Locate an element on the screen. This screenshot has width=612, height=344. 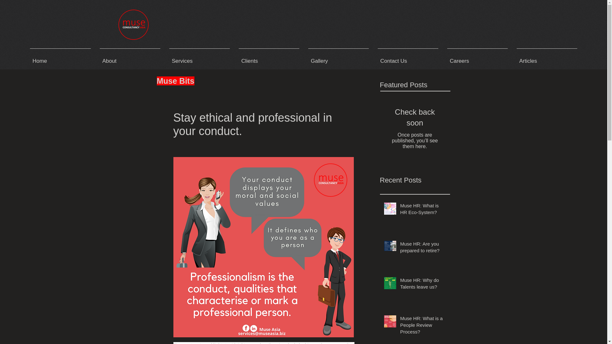
Muse HR: Are you prepared to retire? is located at coordinates (423, 248).